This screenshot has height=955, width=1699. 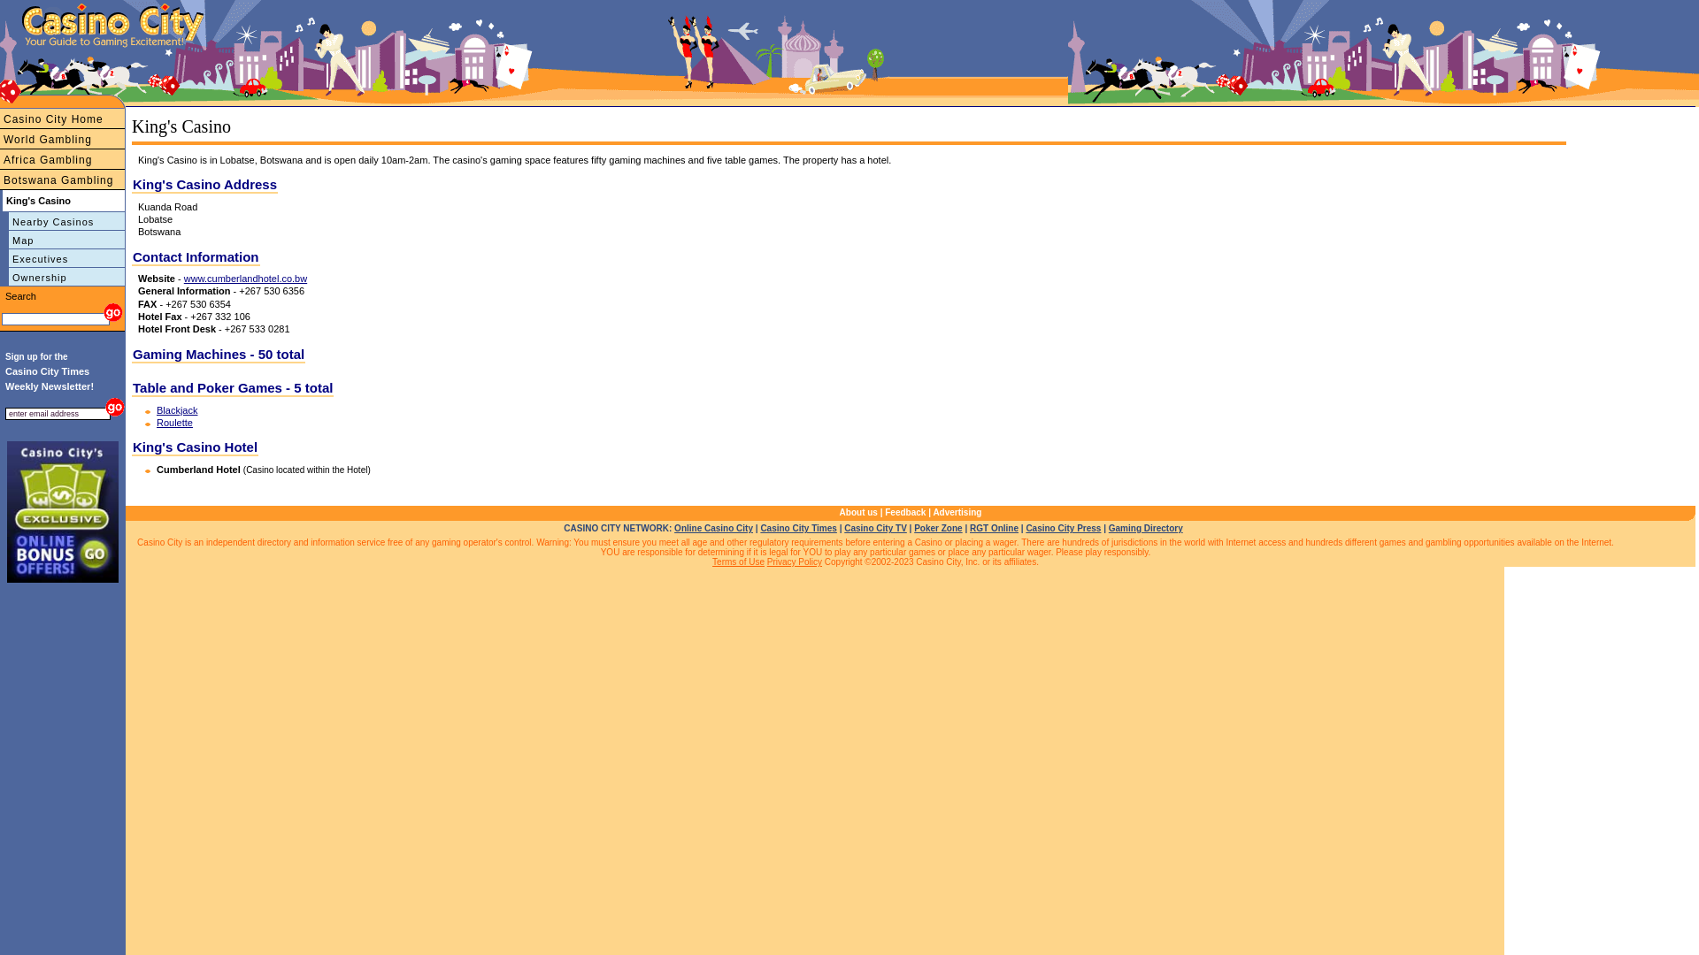 What do you see at coordinates (62, 159) in the screenshot?
I see `Africa Gambling` at bounding box center [62, 159].